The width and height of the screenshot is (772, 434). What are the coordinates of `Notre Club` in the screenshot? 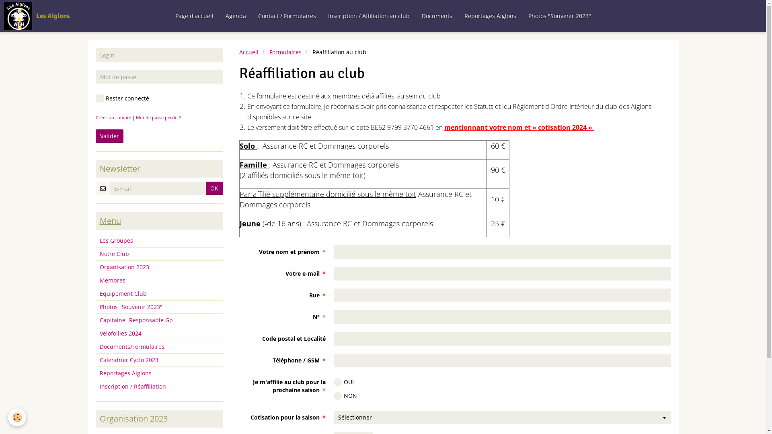 It's located at (159, 254).